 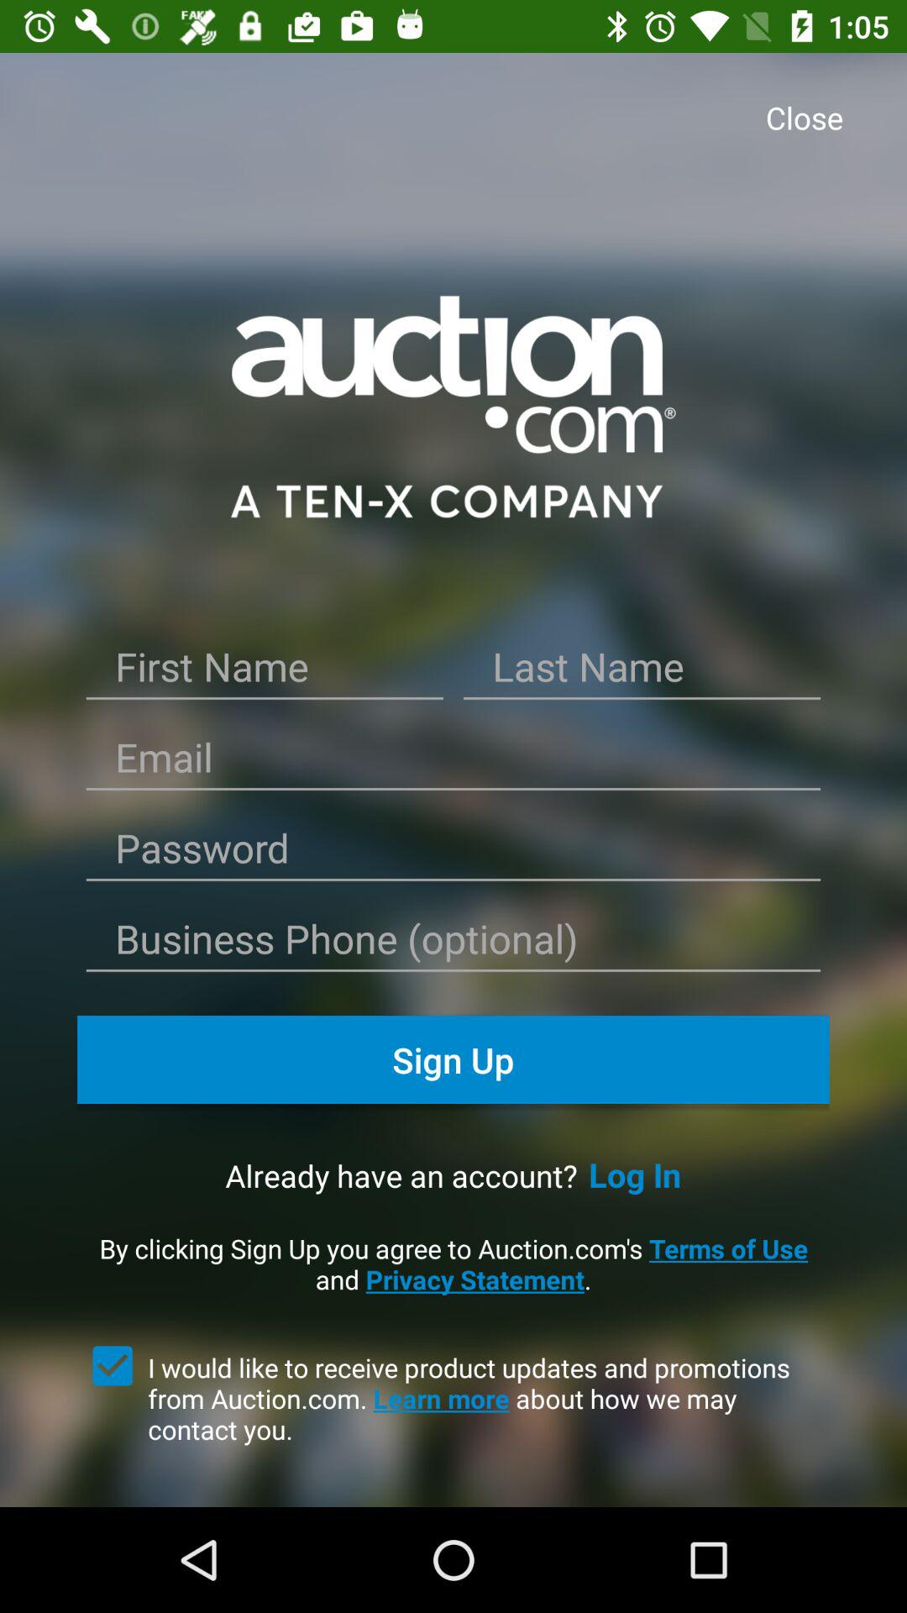 What do you see at coordinates (810, 119) in the screenshot?
I see `jump to the close` at bounding box center [810, 119].